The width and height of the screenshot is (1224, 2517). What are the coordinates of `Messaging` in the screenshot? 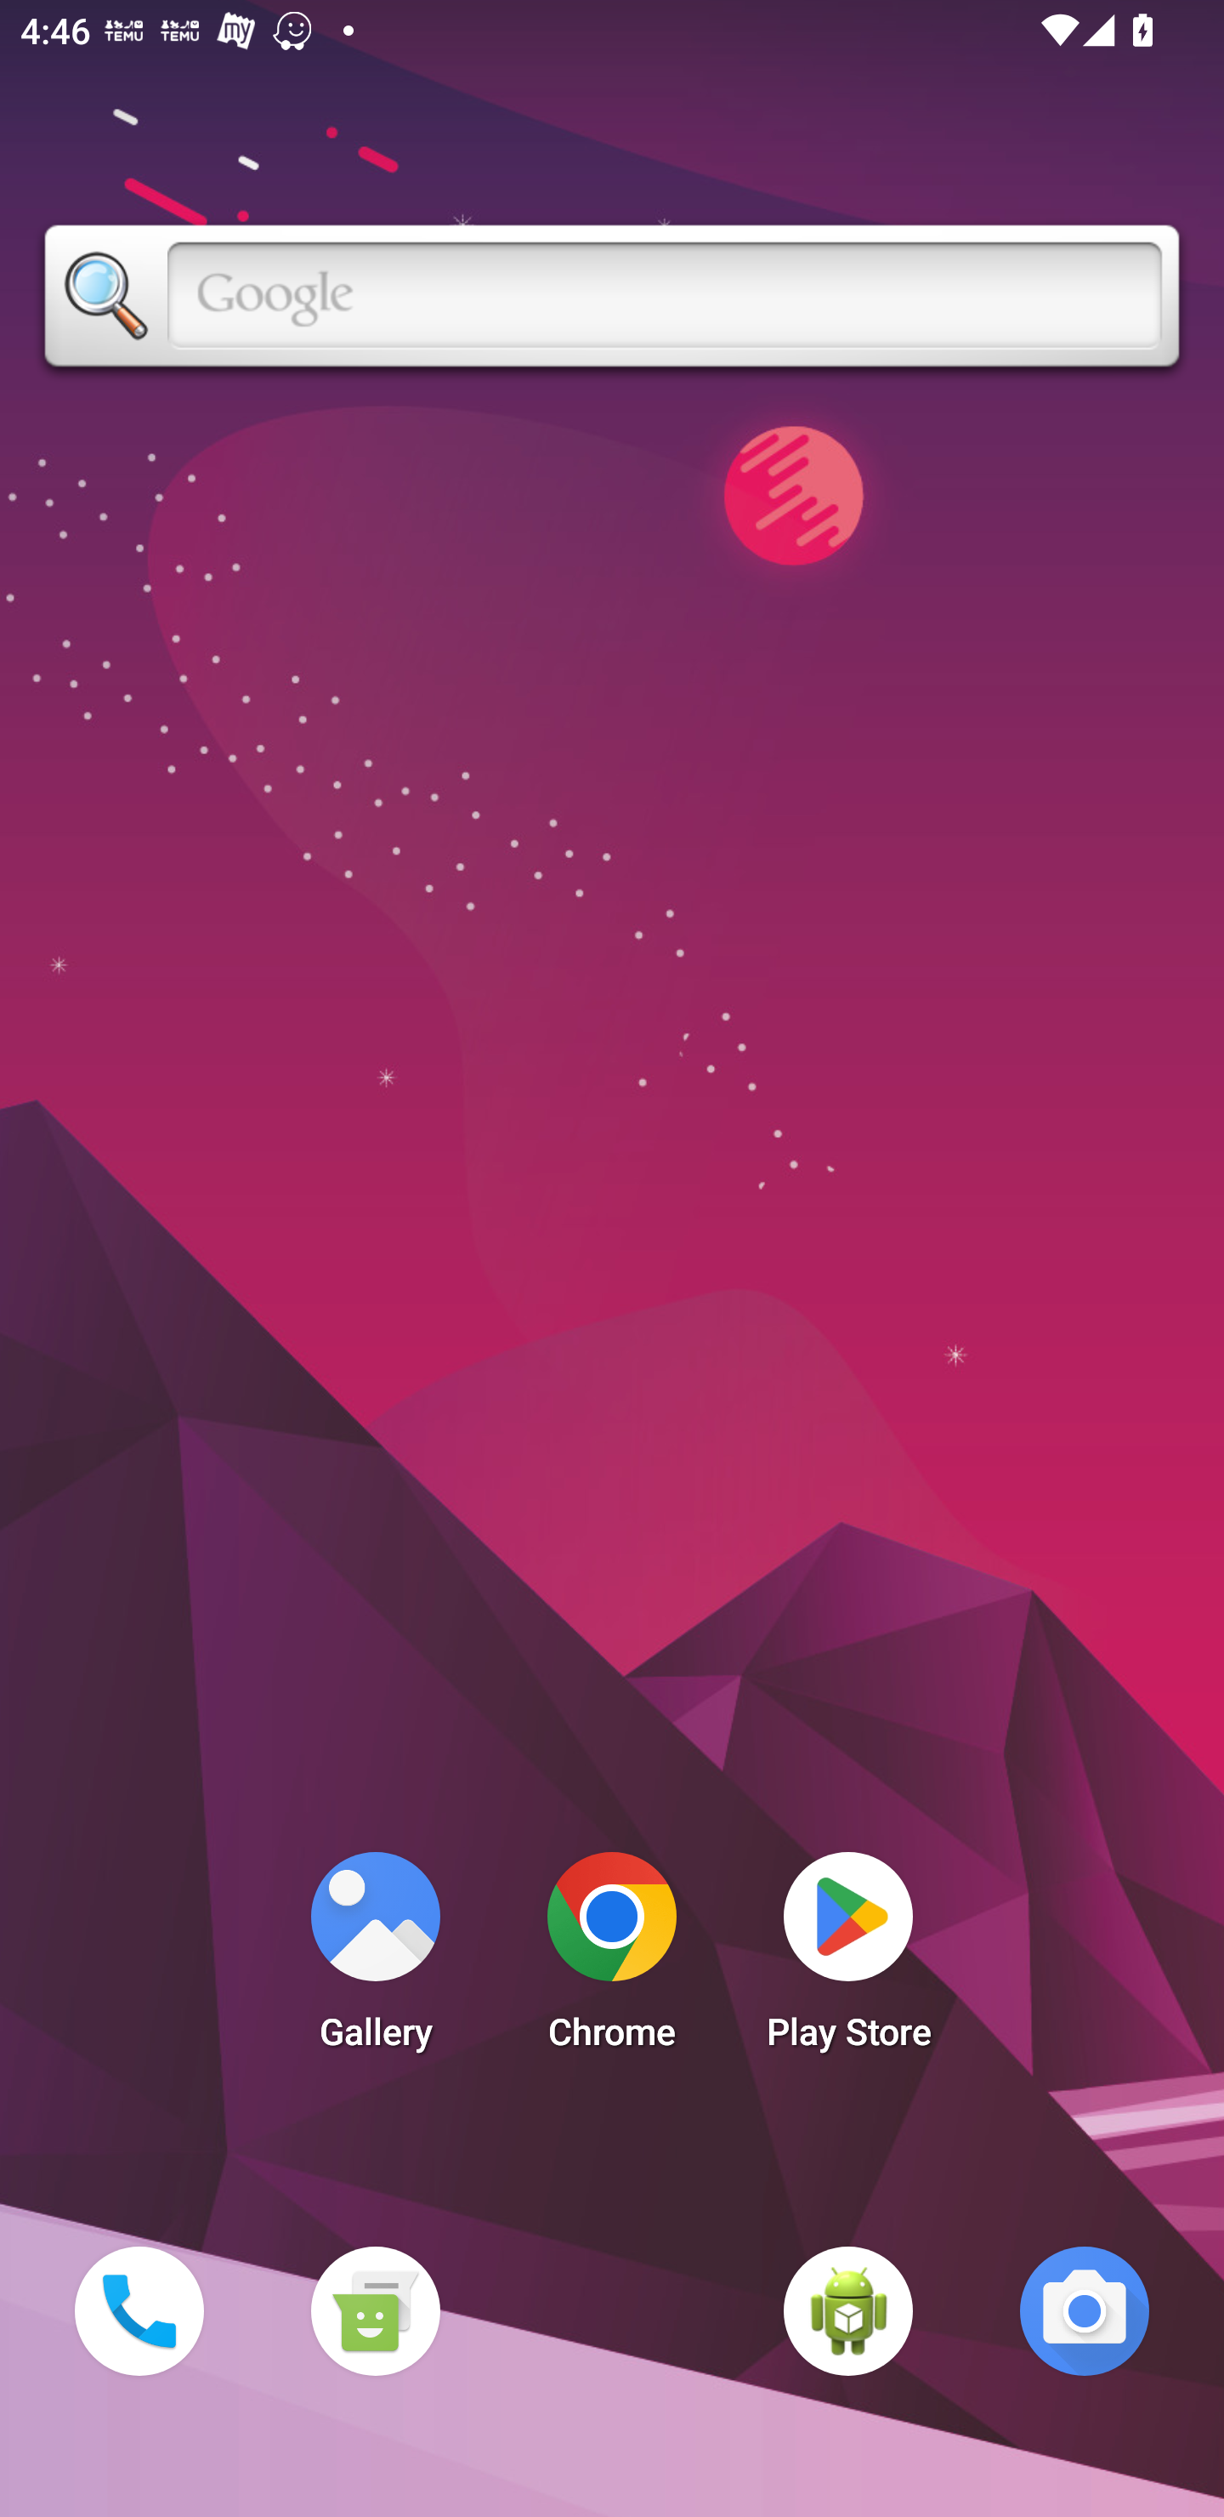 It's located at (375, 2310).